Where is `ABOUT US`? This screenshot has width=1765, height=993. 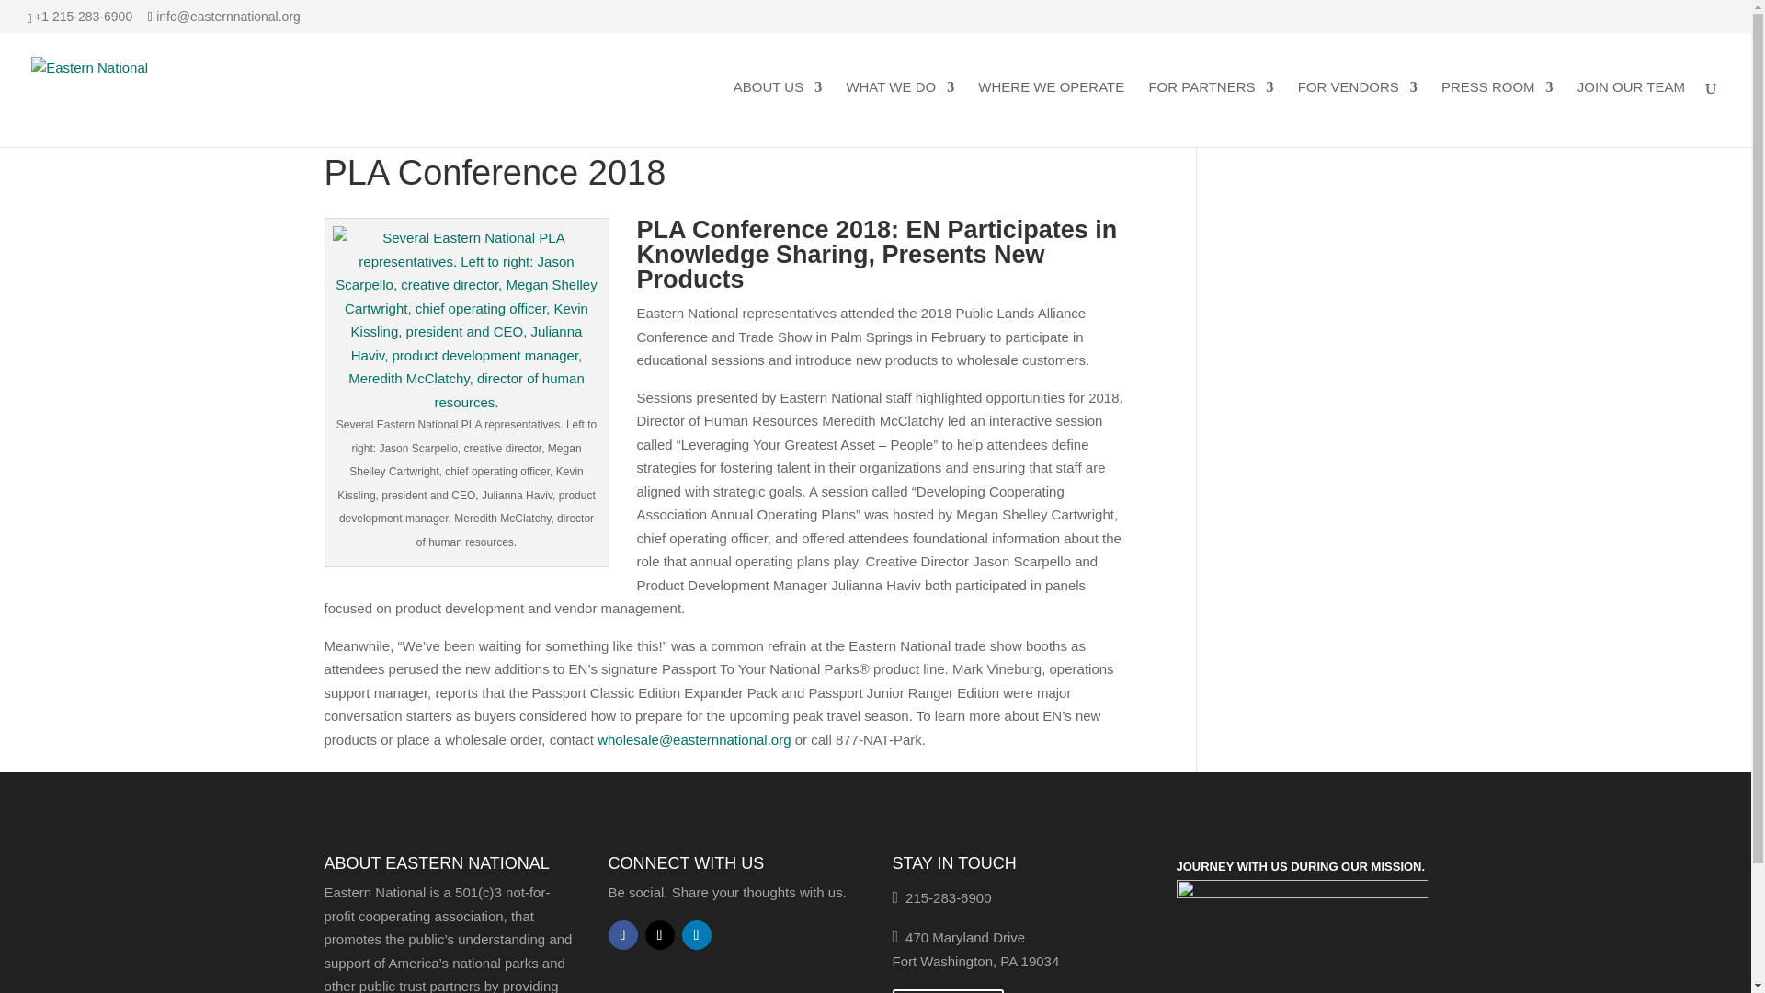 ABOUT US is located at coordinates (778, 113).